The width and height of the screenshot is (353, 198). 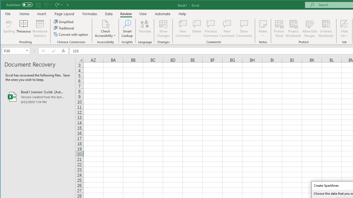 I want to click on Book1 (version 1).xlsb  [AutoRecovered], so click(x=38, y=97).